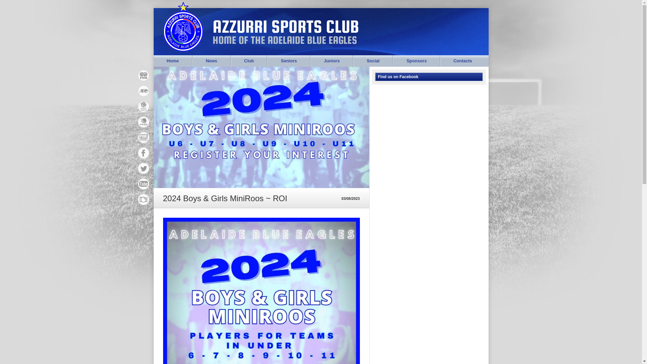 This screenshot has height=364, width=647. I want to click on Contacts, so click(463, 61).